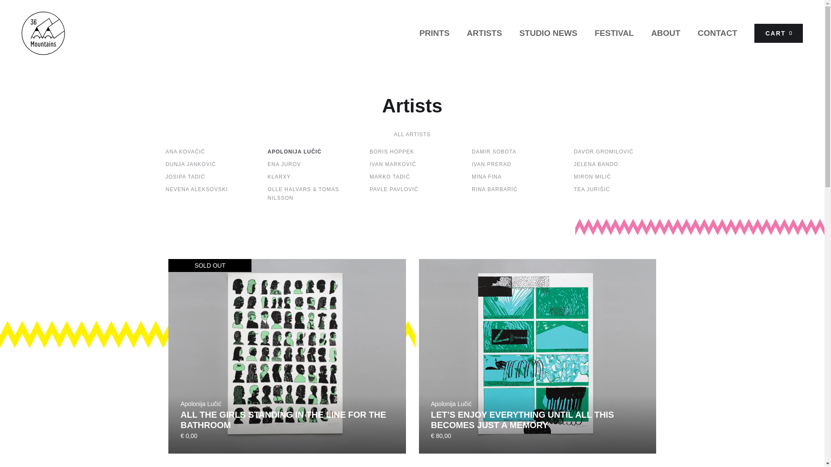 This screenshot has width=831, height=467. Describe the element at coordinates (779, 33) in the screenshot. I see `CART
0` at that location.